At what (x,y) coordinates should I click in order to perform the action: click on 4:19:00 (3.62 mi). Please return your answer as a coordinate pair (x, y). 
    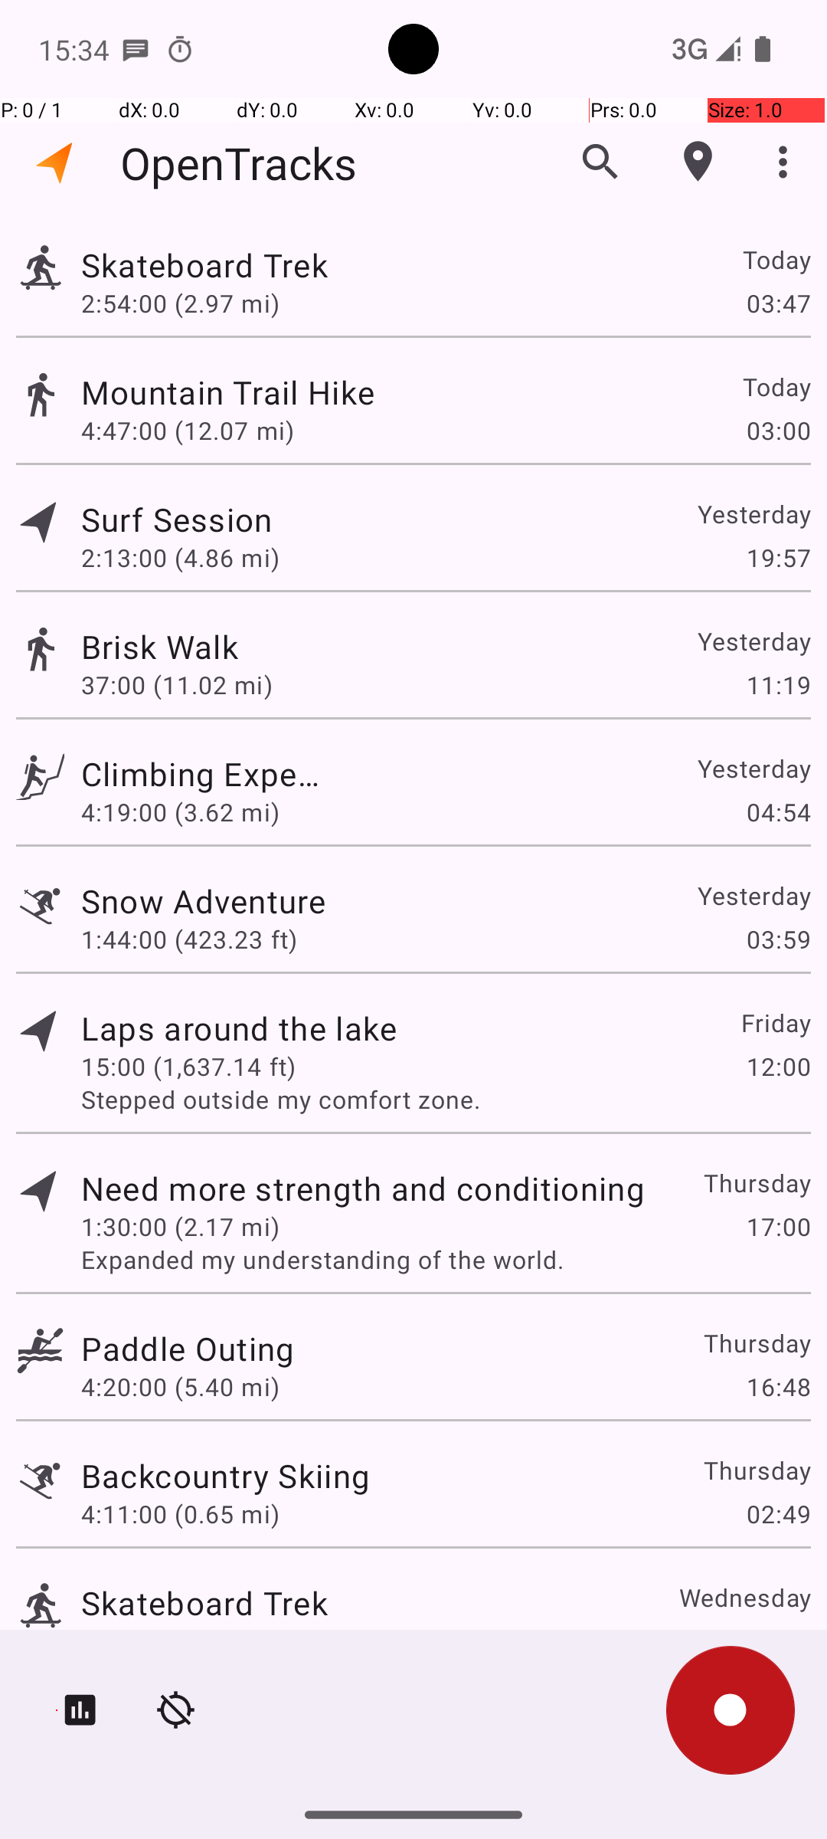
    Looking at the image, I should click on (181, 812).